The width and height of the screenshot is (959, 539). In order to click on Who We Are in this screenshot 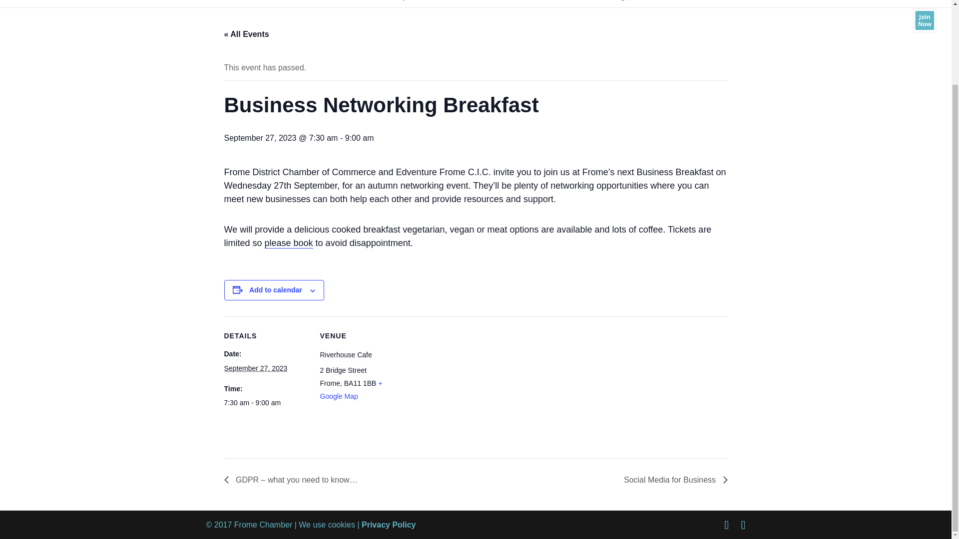, I will do `click(519, 6)`.